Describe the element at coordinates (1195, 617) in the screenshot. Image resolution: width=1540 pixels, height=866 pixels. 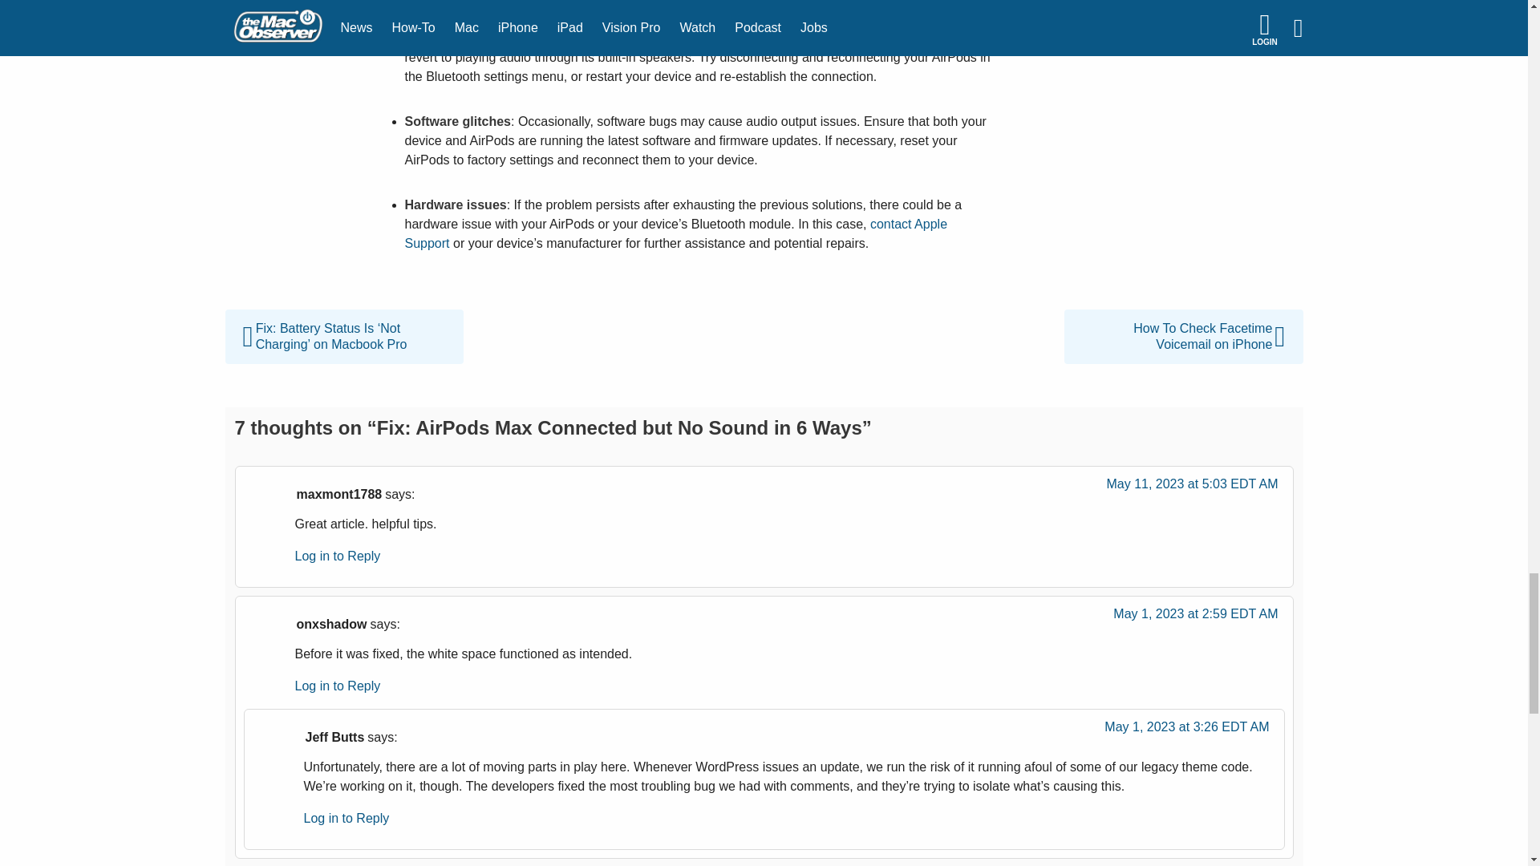
I see `May 1, 2023 at 2:59 EDT AM` at that location.